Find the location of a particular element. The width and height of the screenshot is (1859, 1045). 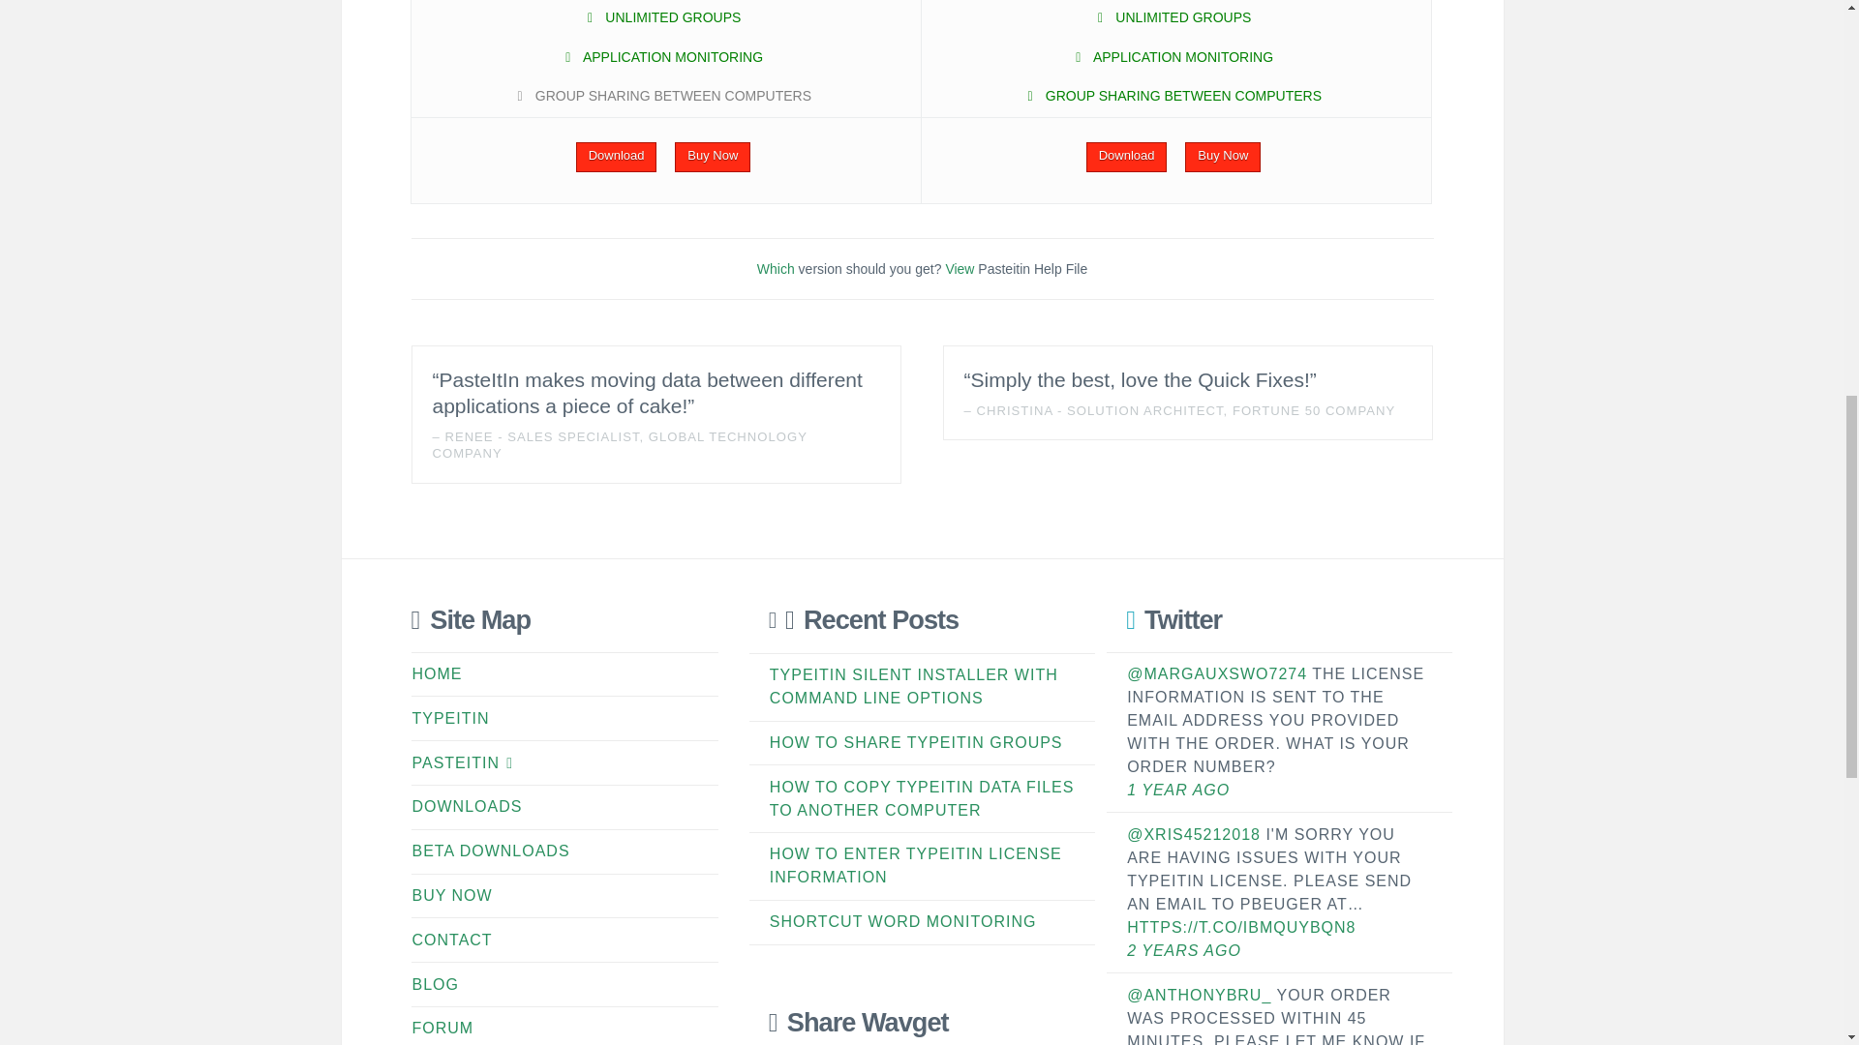

FORUM is located at coordinates (453, 1028).